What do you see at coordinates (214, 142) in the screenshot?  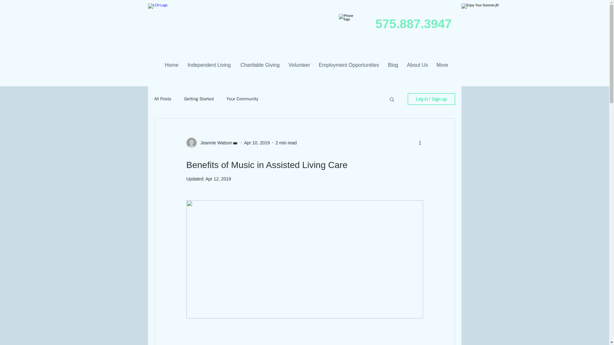 I see `Jeannie Watson` at bounding box center [214, 142].